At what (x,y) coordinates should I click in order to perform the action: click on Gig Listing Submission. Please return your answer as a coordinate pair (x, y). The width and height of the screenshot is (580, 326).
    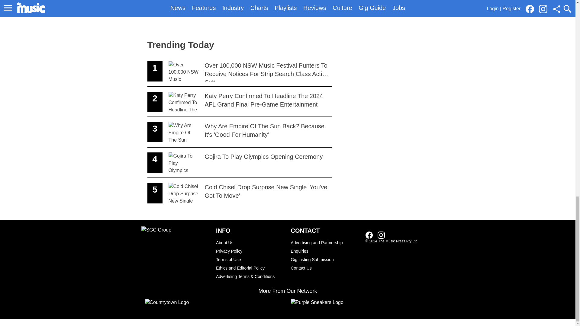
    Looking at the image, I should click on (325, 259).